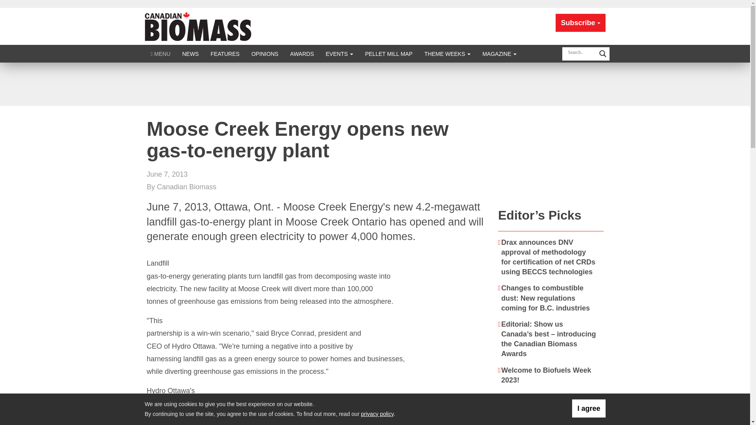 This screenshot has height=425, width=756. I want to click on 3rd party ad content, so click(551, 155).